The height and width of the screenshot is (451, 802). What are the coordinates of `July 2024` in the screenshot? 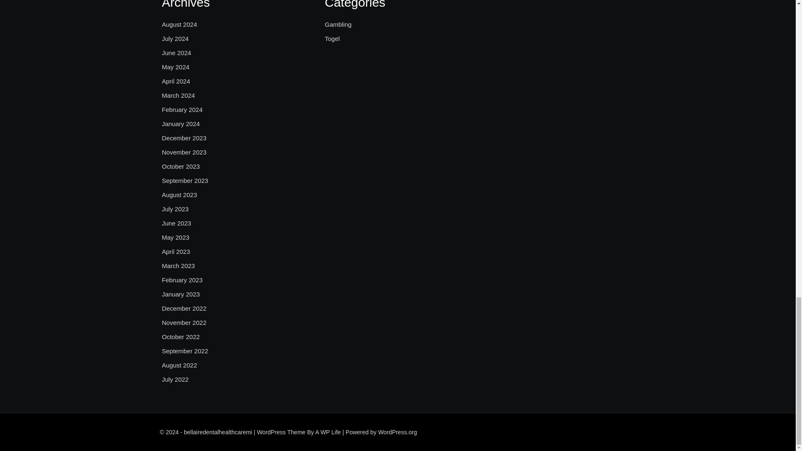 It's located at (175, 38).